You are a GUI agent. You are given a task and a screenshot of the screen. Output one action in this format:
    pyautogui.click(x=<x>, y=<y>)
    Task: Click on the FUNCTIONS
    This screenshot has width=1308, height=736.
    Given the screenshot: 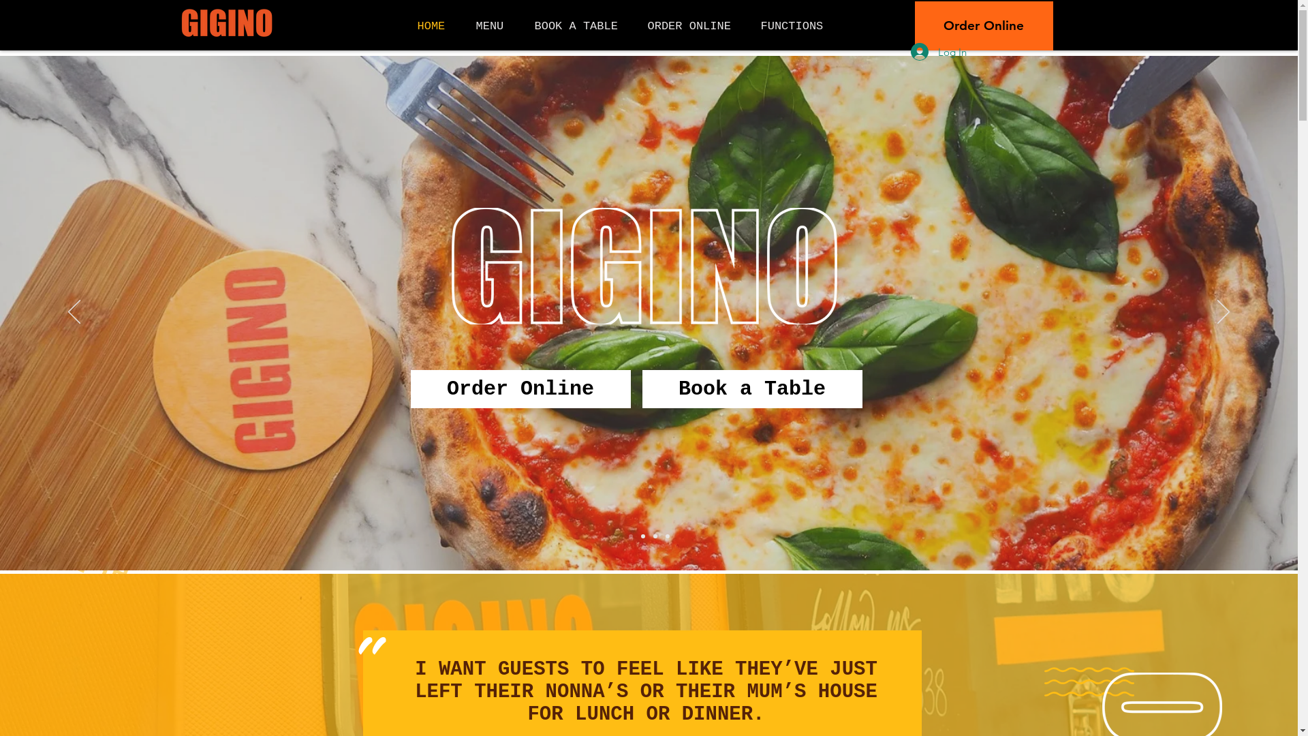 What is the action you would take?
    pyautogui.click(x=797, y=26)
    